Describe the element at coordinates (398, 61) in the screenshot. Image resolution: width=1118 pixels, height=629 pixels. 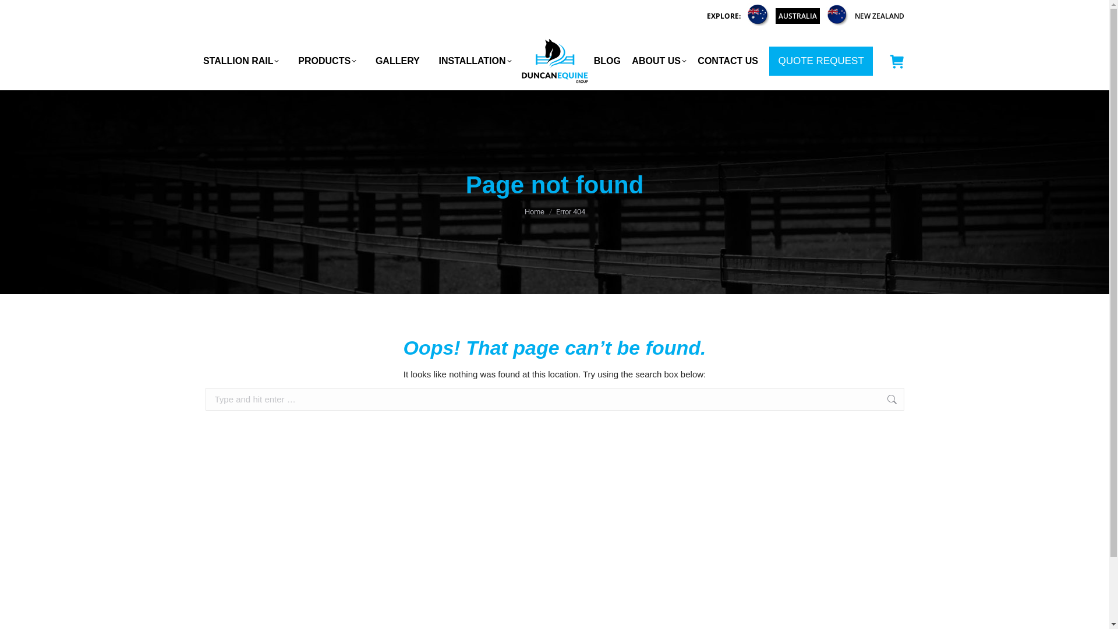
I see `GALLERY` at that location.